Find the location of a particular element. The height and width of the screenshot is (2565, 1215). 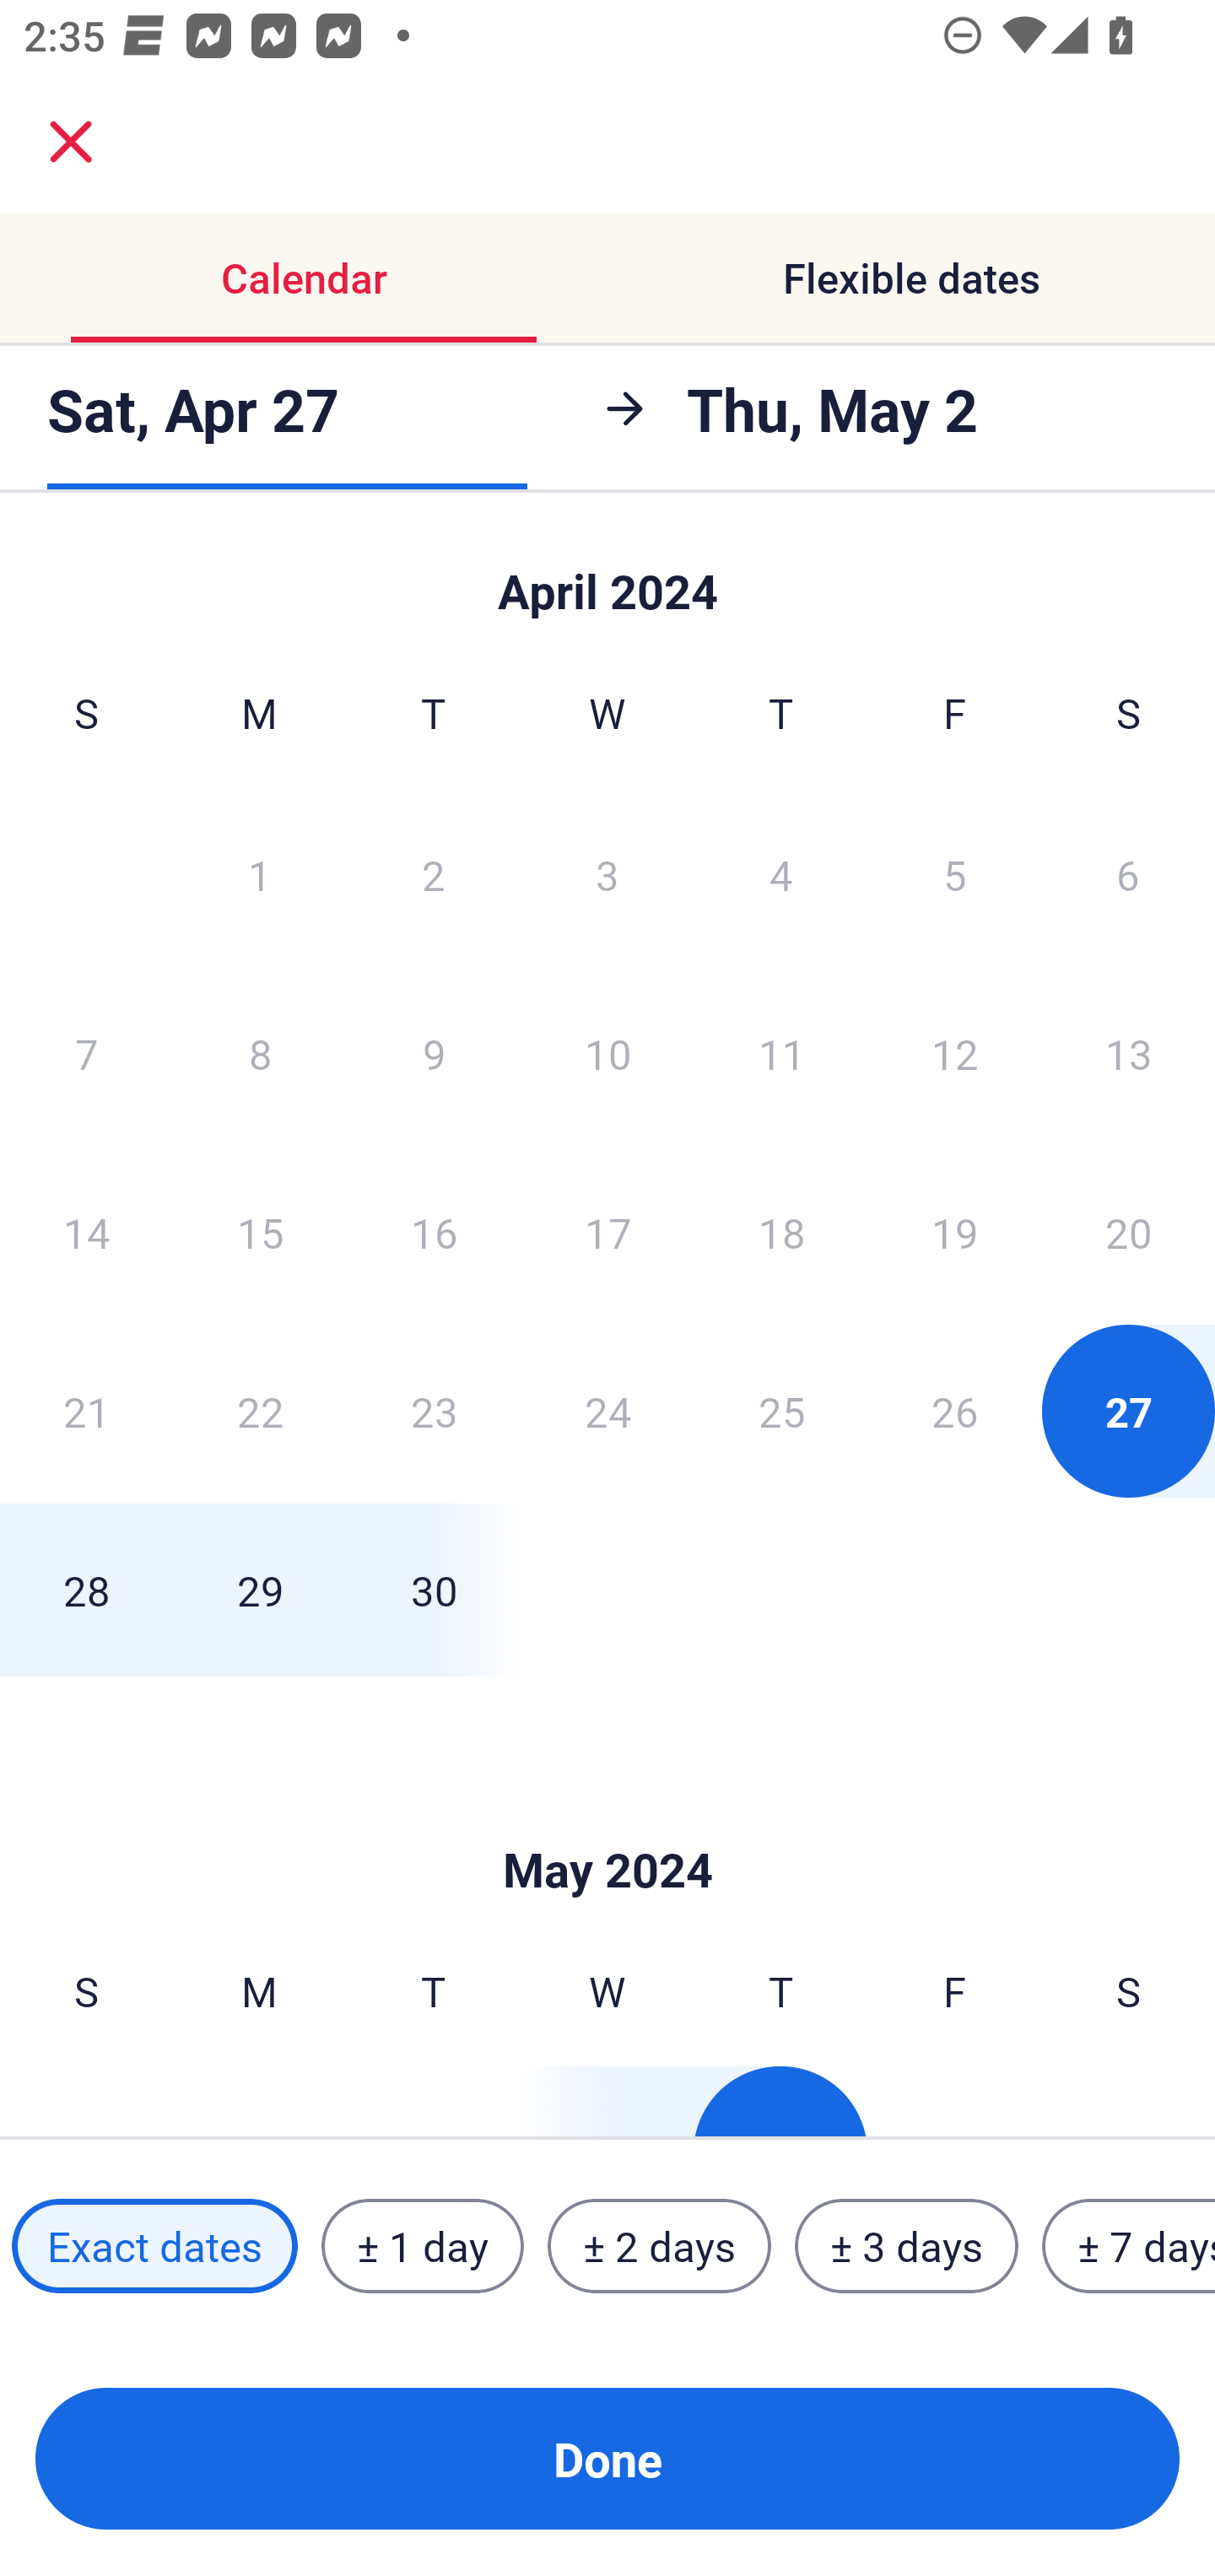

Flexible dates is located at coordinates (911, 278).